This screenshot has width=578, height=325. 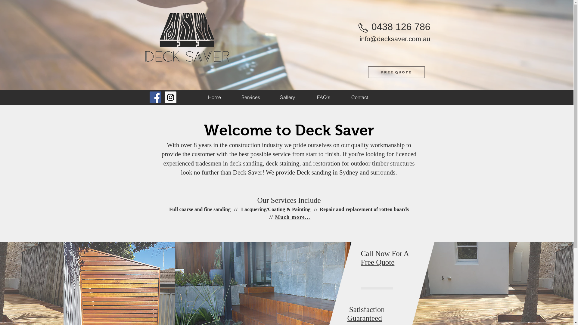 I want to click on Home, so click(x=214, y=97).